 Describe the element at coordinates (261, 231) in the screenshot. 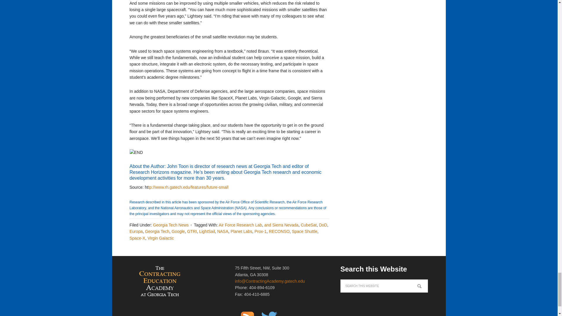

I see `Prox-1` at that location.